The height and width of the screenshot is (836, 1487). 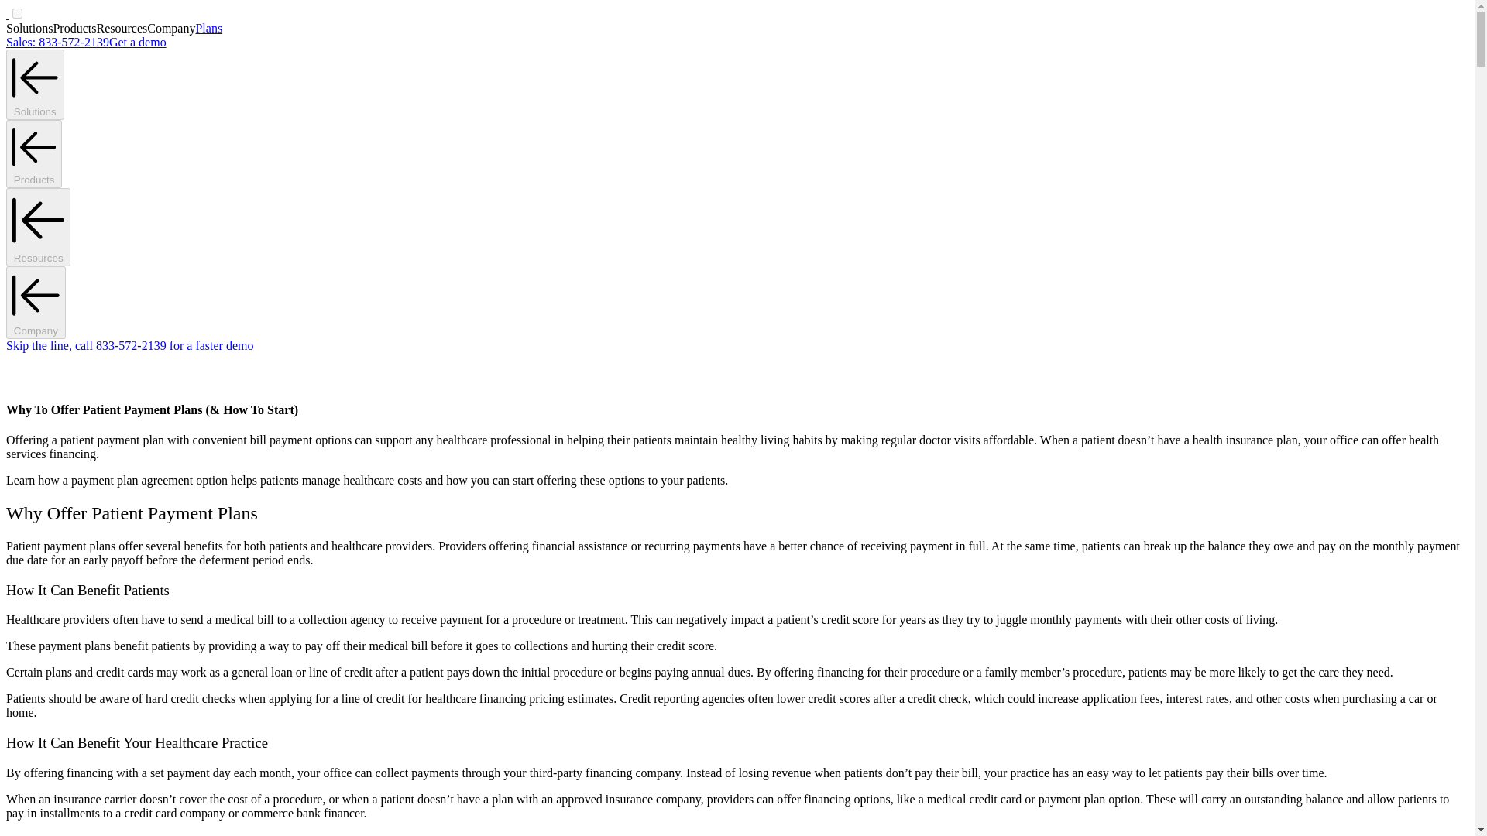 I want to click on Products, so click(x=34, y=154).